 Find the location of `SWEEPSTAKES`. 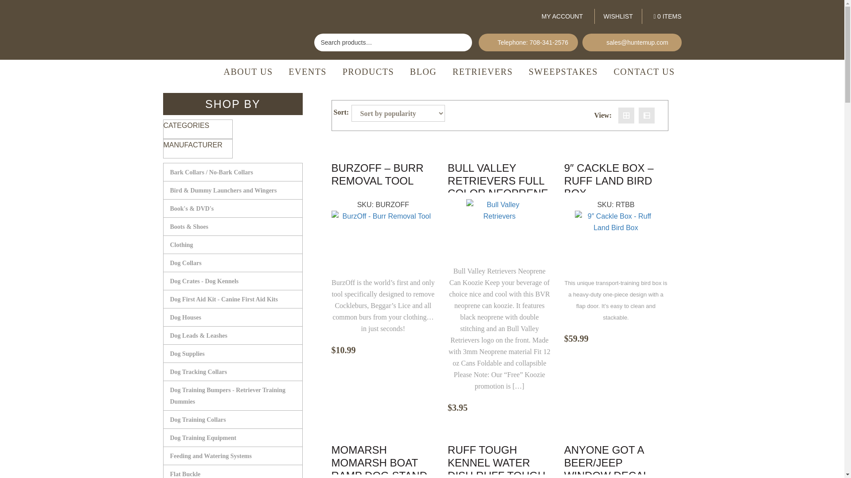

SWEEPSTAKES is located at coordinates (563, 72).